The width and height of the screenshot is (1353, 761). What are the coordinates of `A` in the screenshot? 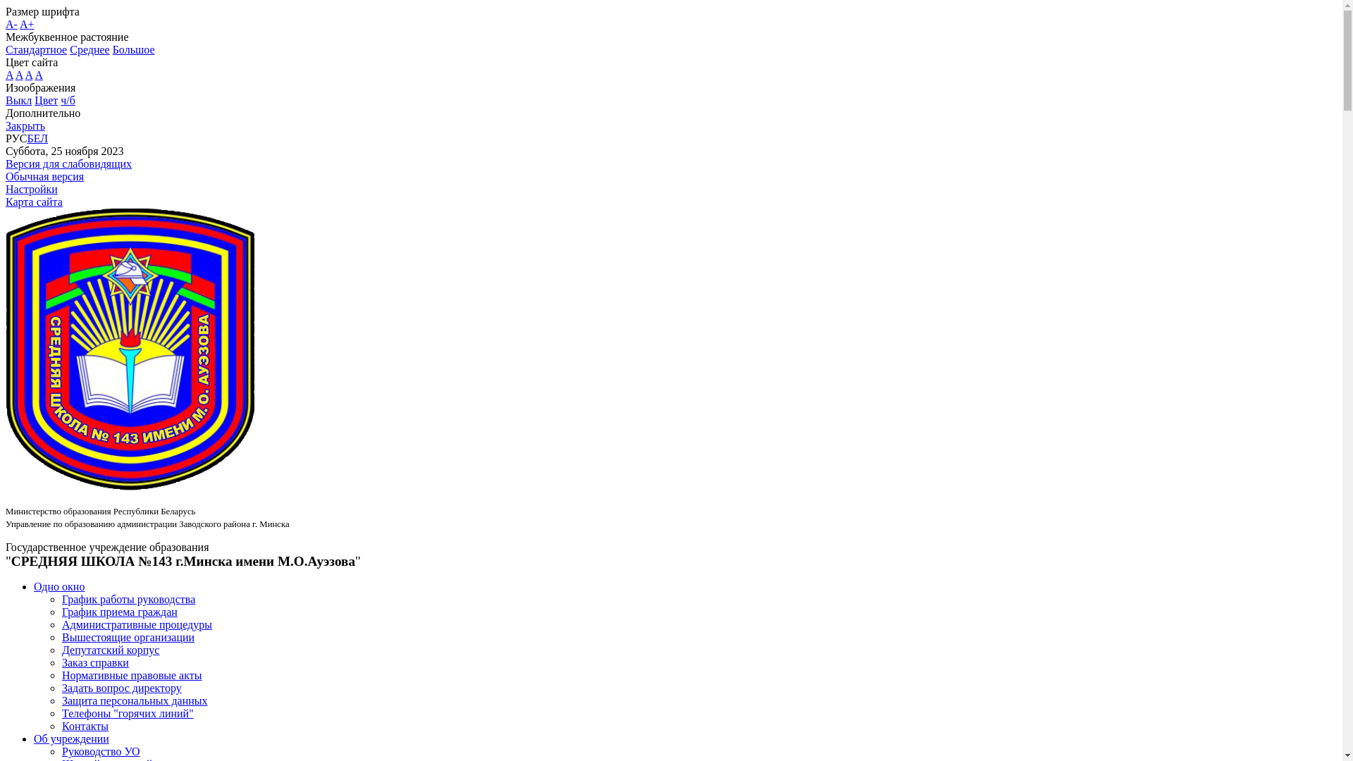 It's located at (10, 75).